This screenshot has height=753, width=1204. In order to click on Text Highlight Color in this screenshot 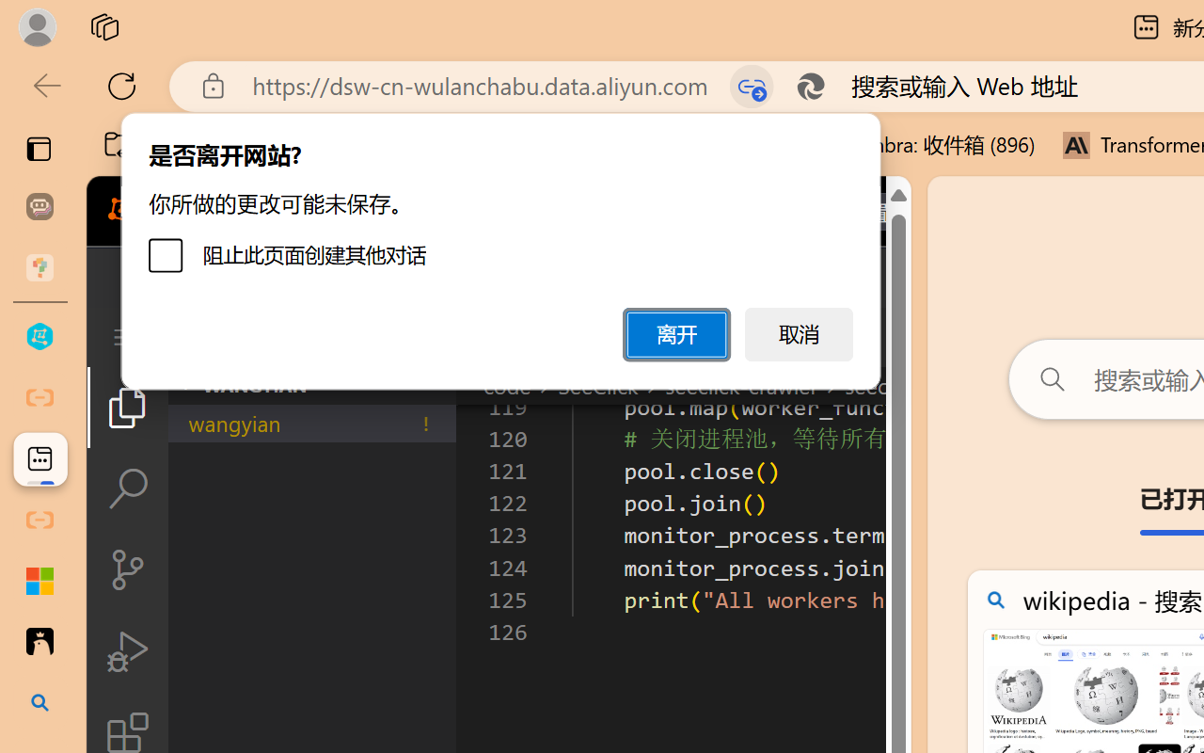, I will do `click(167, 107)`.